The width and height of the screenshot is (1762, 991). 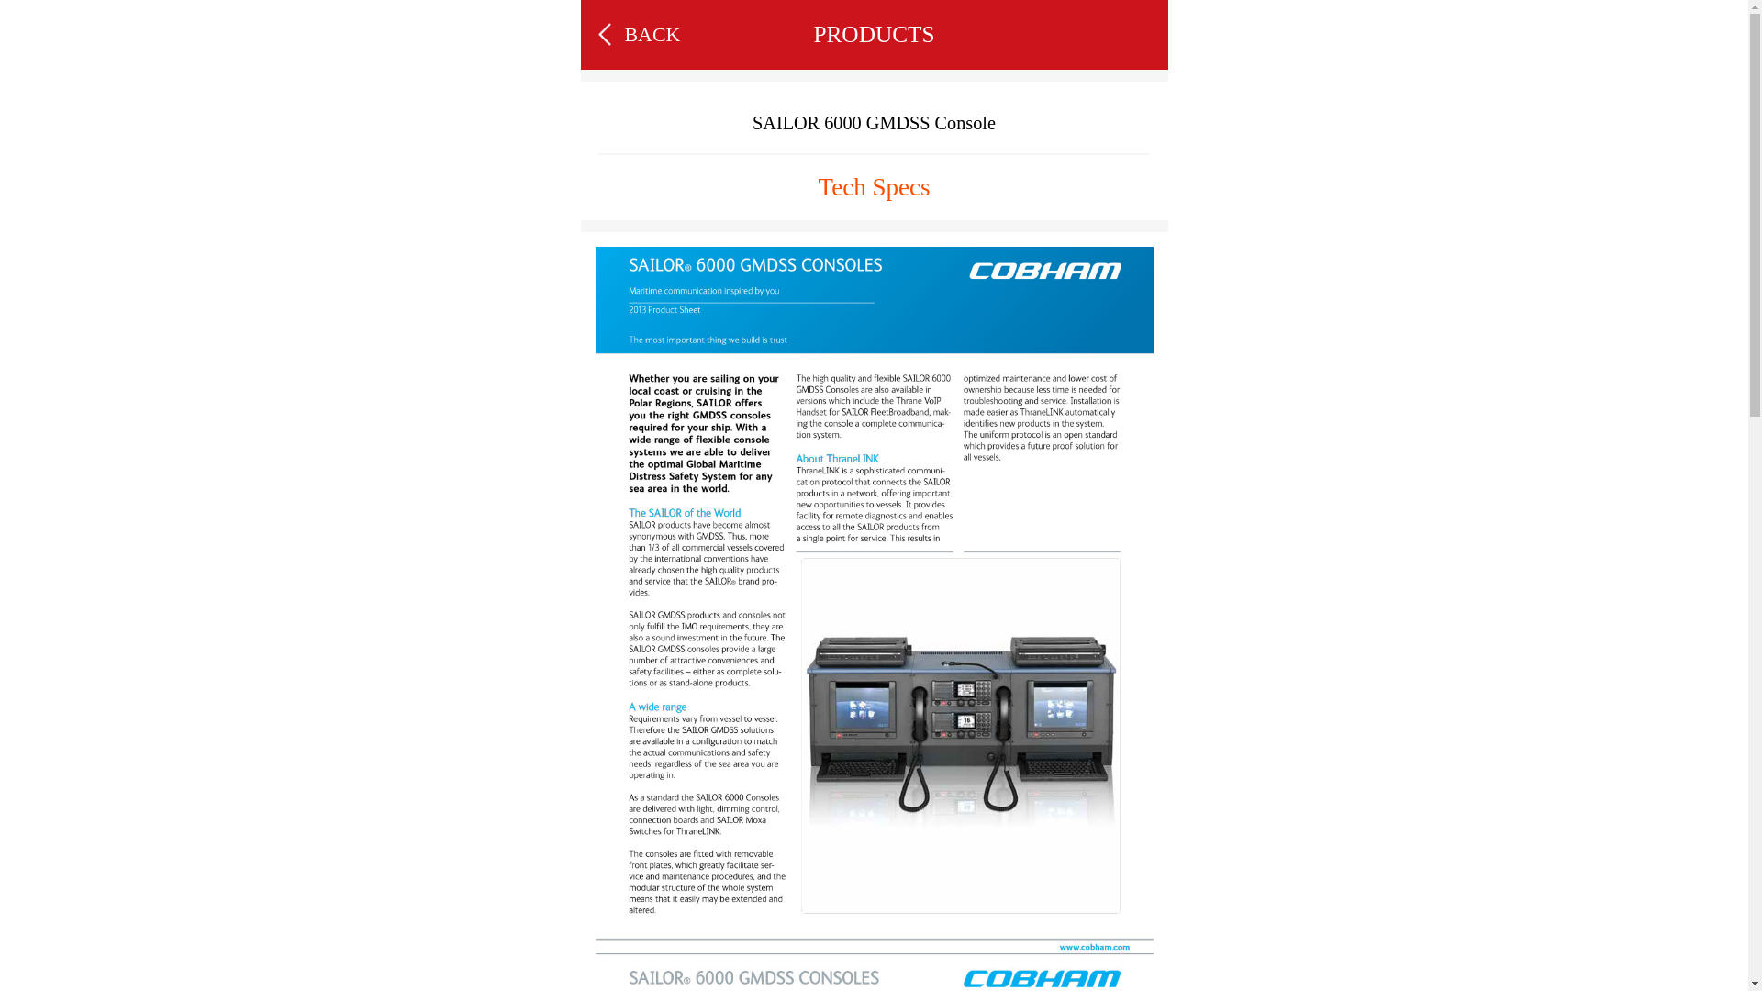 What do you see at coordinates (874, 34) in the screenshot?
I see `PRODUCTS` at bounding box center [874, 34].